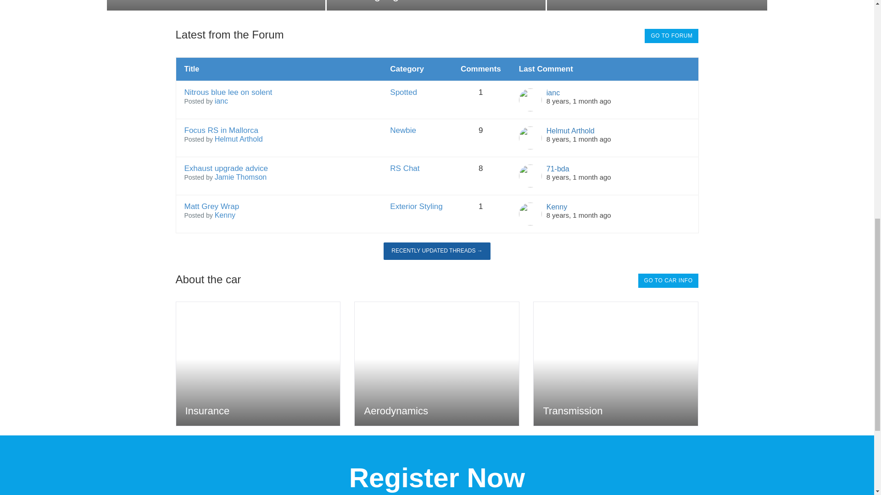 The width and height of the screenshot is (881, 495). What do you see at coordinates (225, 215) in the screenshot?
I see `View Kenny's profile` at bounding box center [225, 215].